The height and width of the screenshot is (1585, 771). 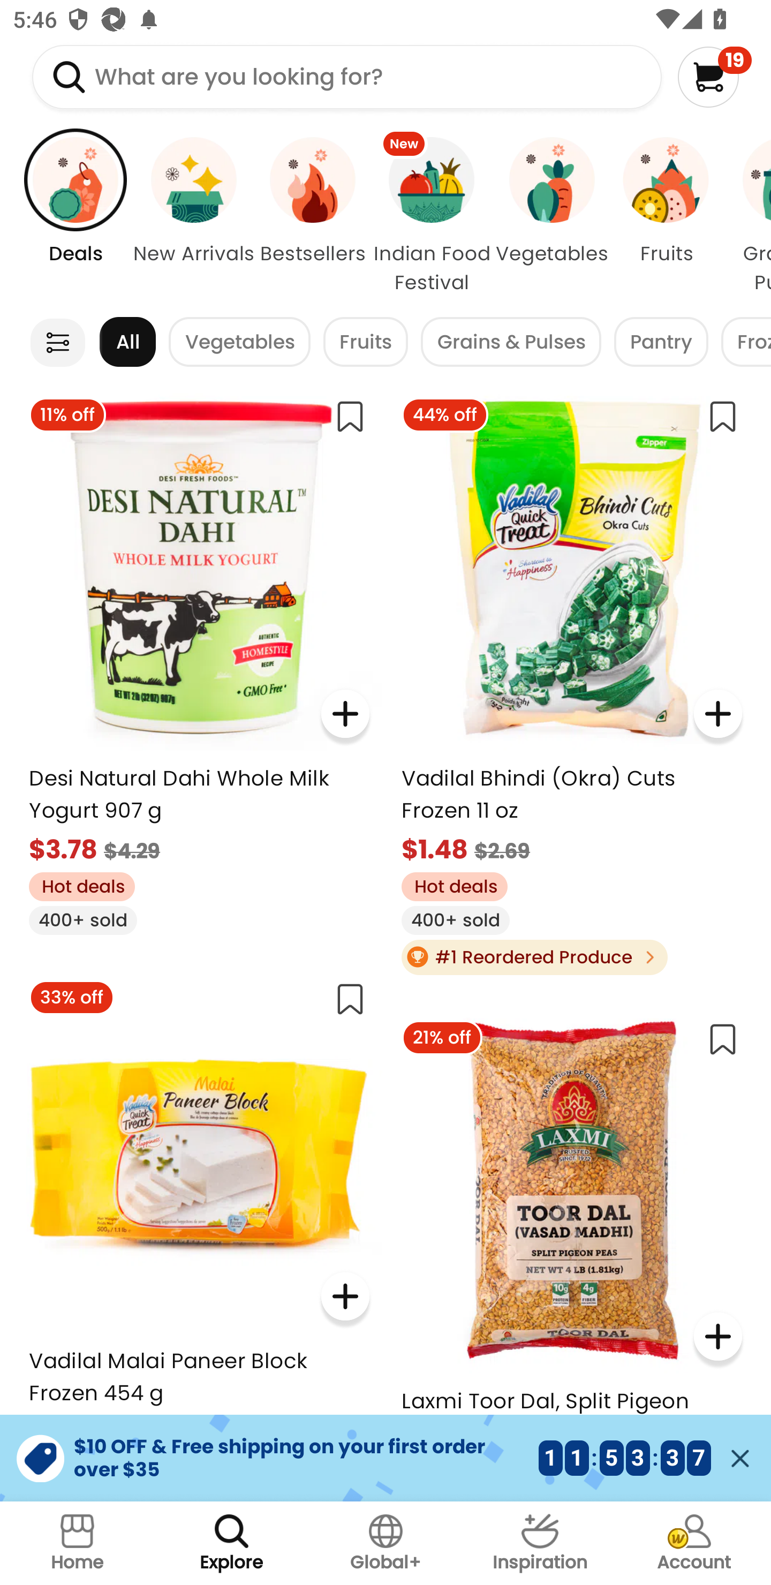 I want to click on Global+, so click(x=385, y=1543).